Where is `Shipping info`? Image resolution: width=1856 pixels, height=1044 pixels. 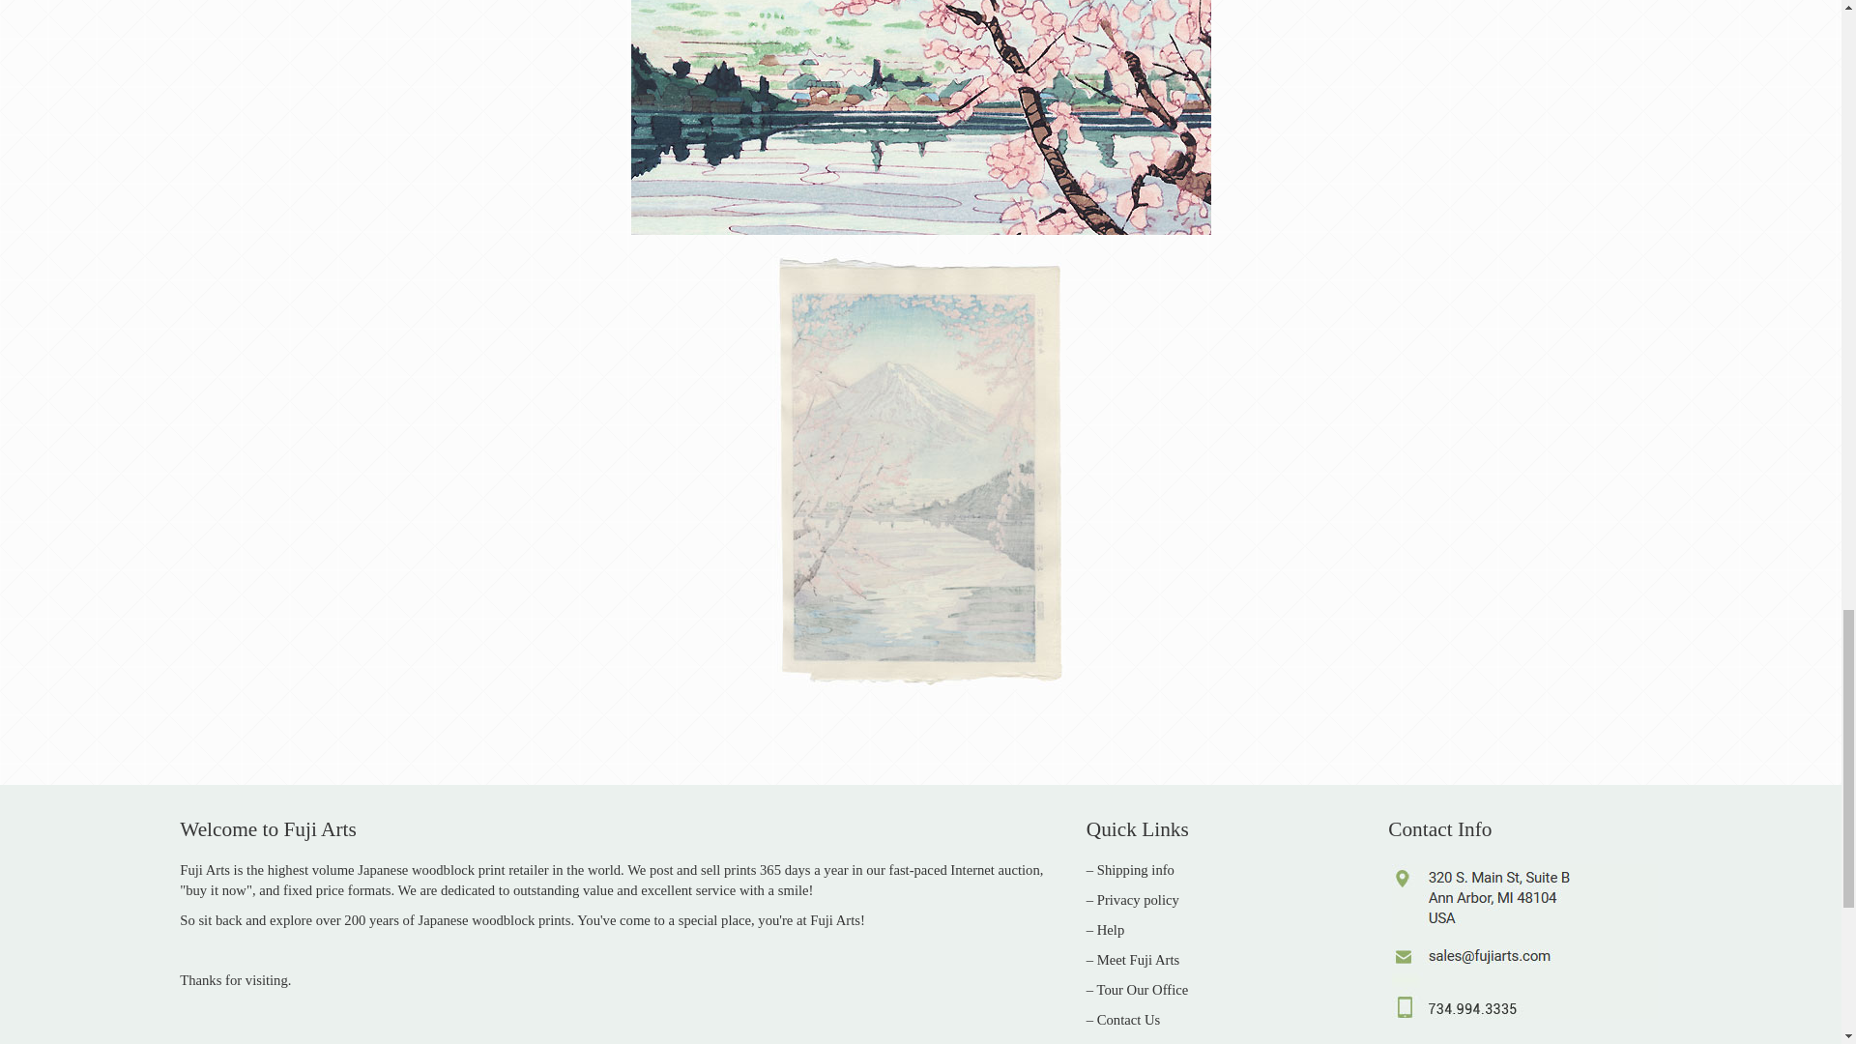
Shipping info is located at coordinates (1135, 870).